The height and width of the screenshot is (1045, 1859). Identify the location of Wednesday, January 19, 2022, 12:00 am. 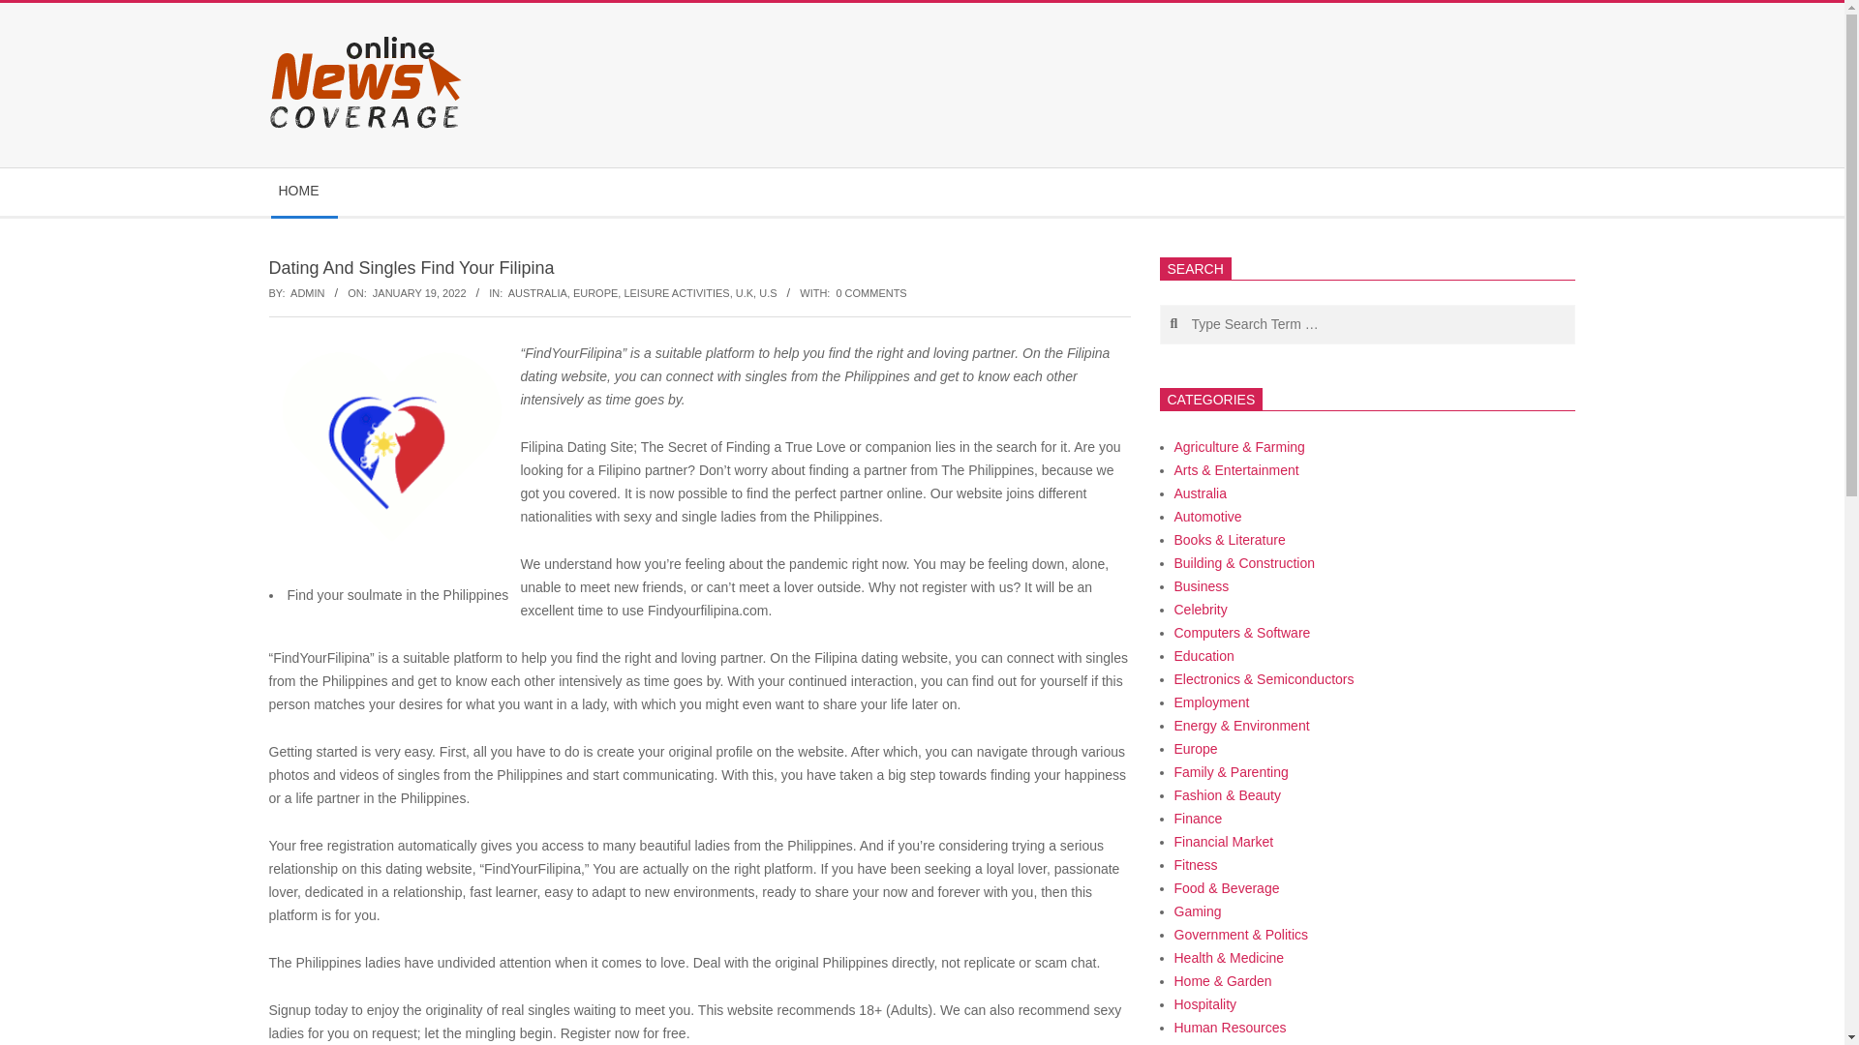
(419, 292).